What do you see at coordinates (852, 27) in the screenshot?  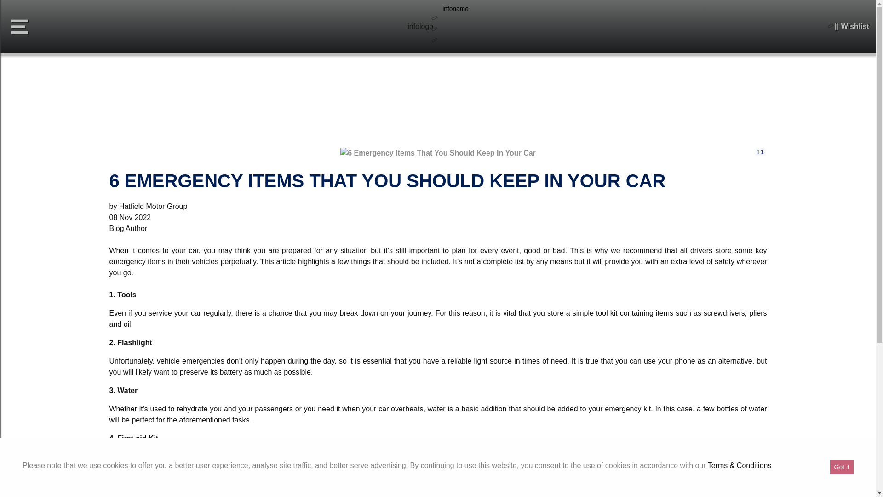 I see `Wishlist` at bounding box center [852, 27].